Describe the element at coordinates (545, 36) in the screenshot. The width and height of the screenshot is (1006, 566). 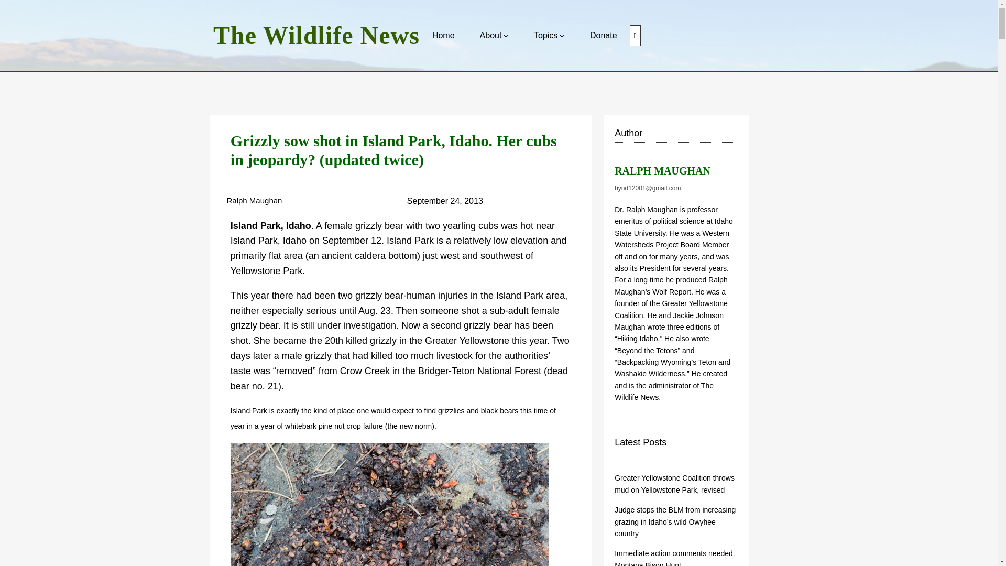
I see `Topics` at that location.